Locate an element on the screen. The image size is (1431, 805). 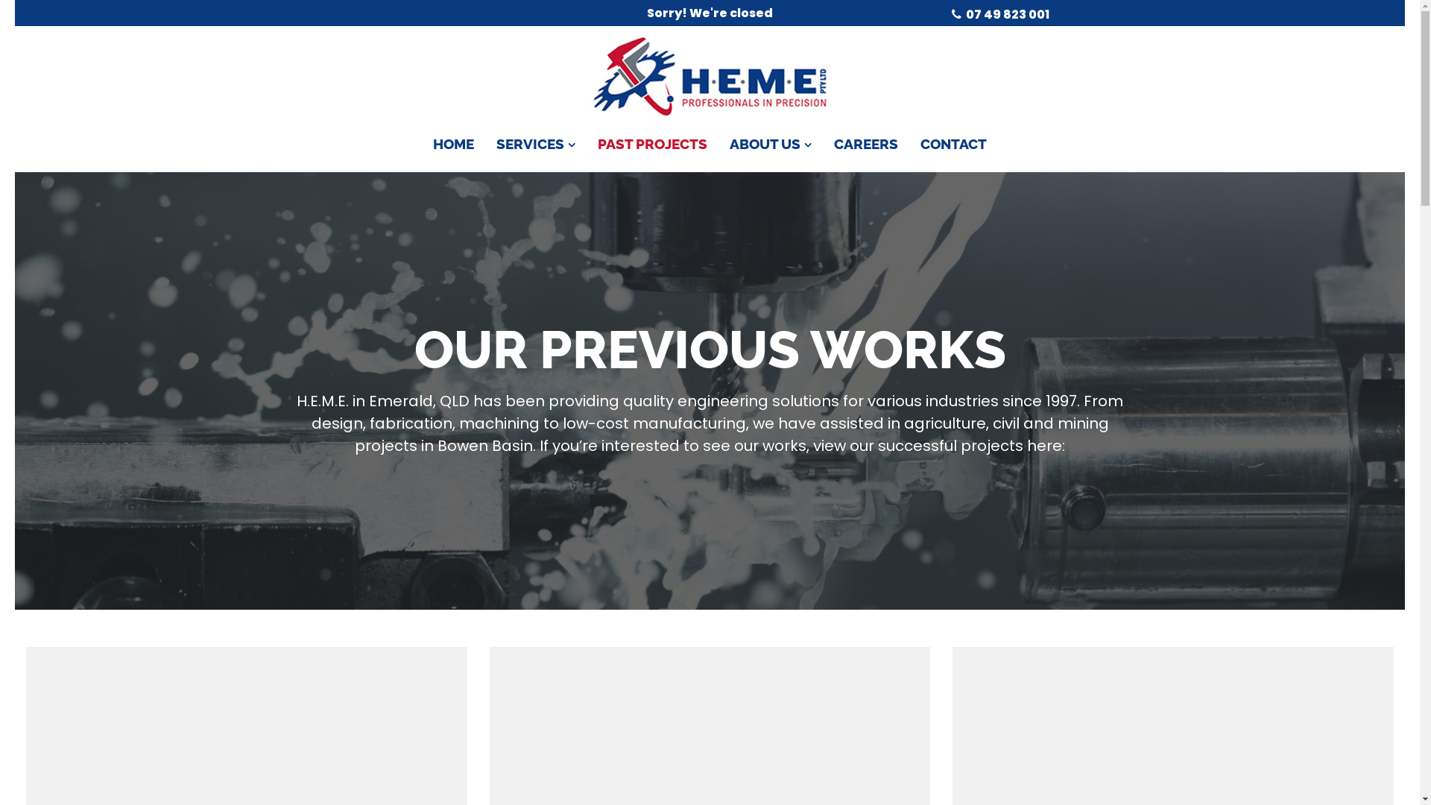
HOME is located at coordinates (453, 145).